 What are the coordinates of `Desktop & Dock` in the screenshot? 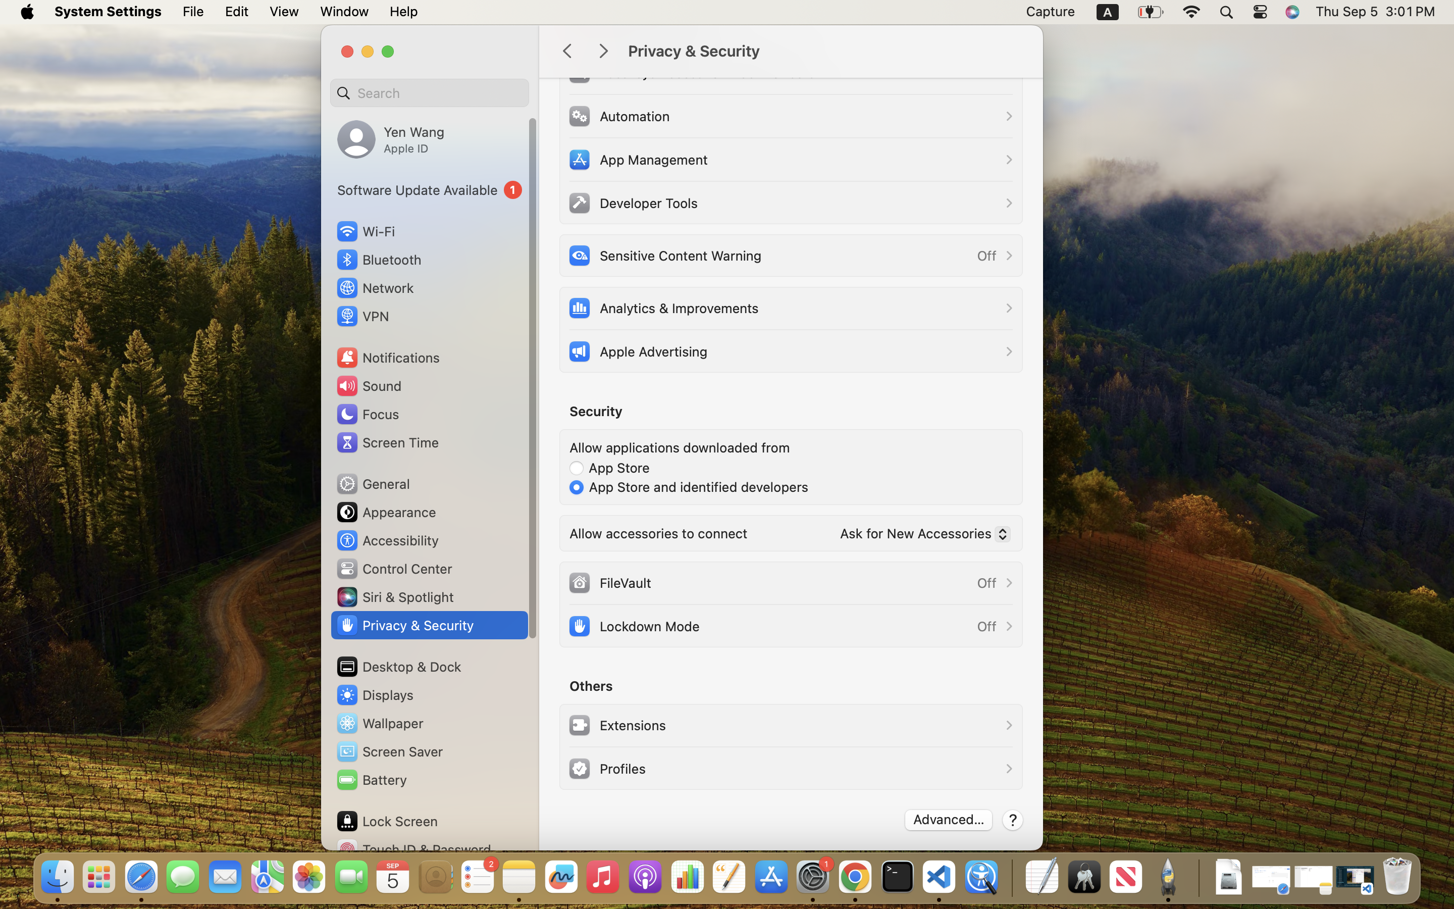 It's located at (398, 667).